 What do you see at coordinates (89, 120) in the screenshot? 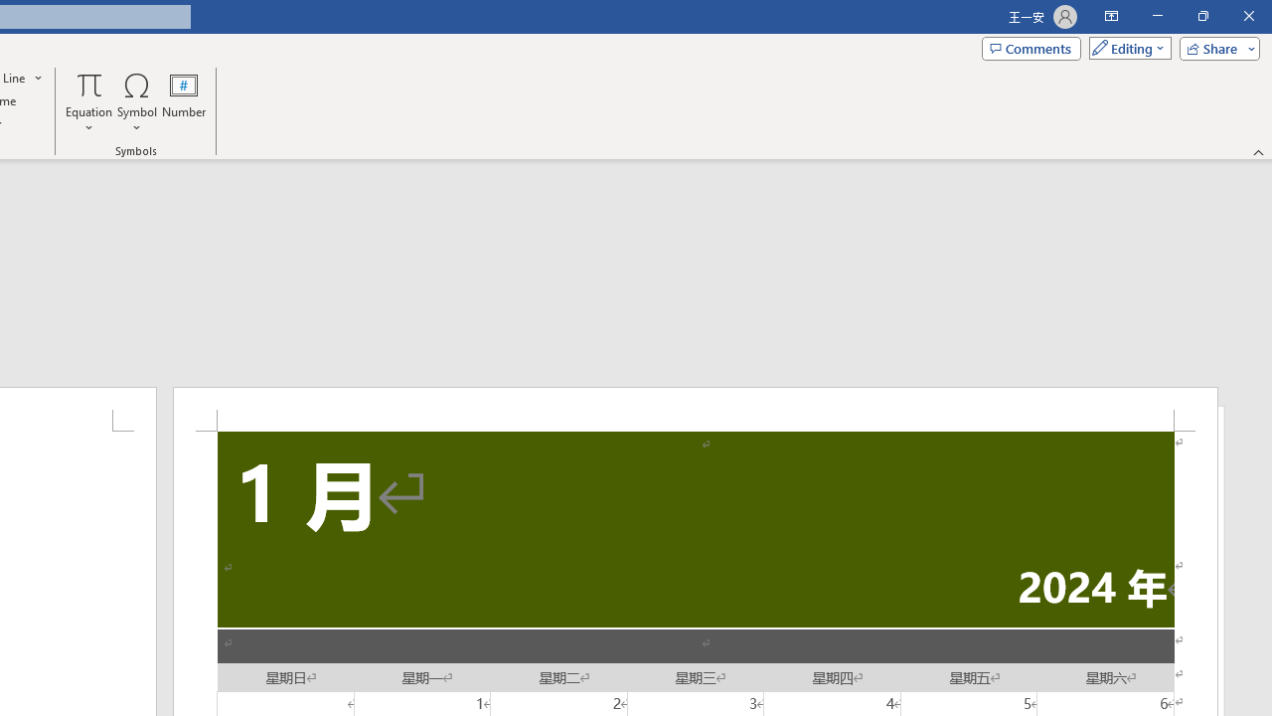
I see `More Options` at bounding box center [89, 120].